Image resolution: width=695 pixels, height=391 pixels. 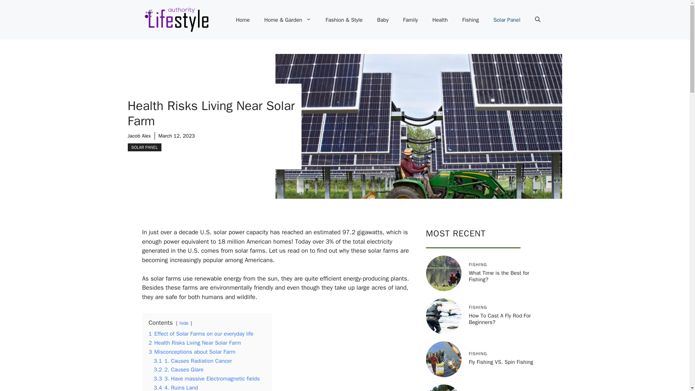 I want to click on 2 Health Risks Living Near Solar Farm, so click(x=194, y=342).